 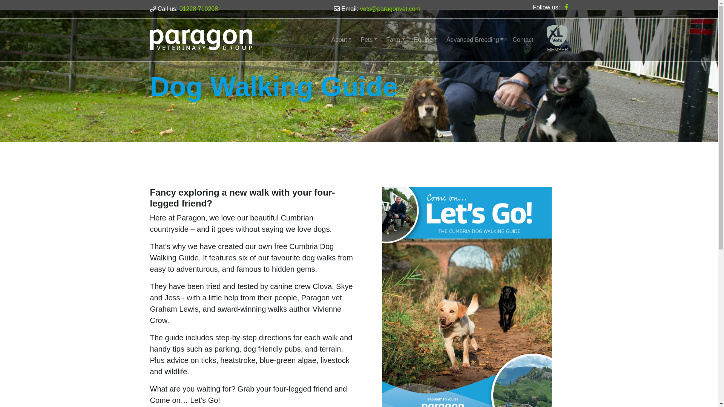 What do you see at coordinates (369, 40) in the screenshot?
I see `Pets` at bounding box center [369, 40].